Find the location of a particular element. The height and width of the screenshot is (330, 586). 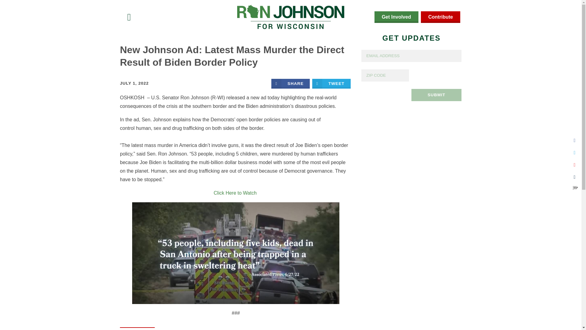

Tweet on Twitter is located at coordinates (331, 84).